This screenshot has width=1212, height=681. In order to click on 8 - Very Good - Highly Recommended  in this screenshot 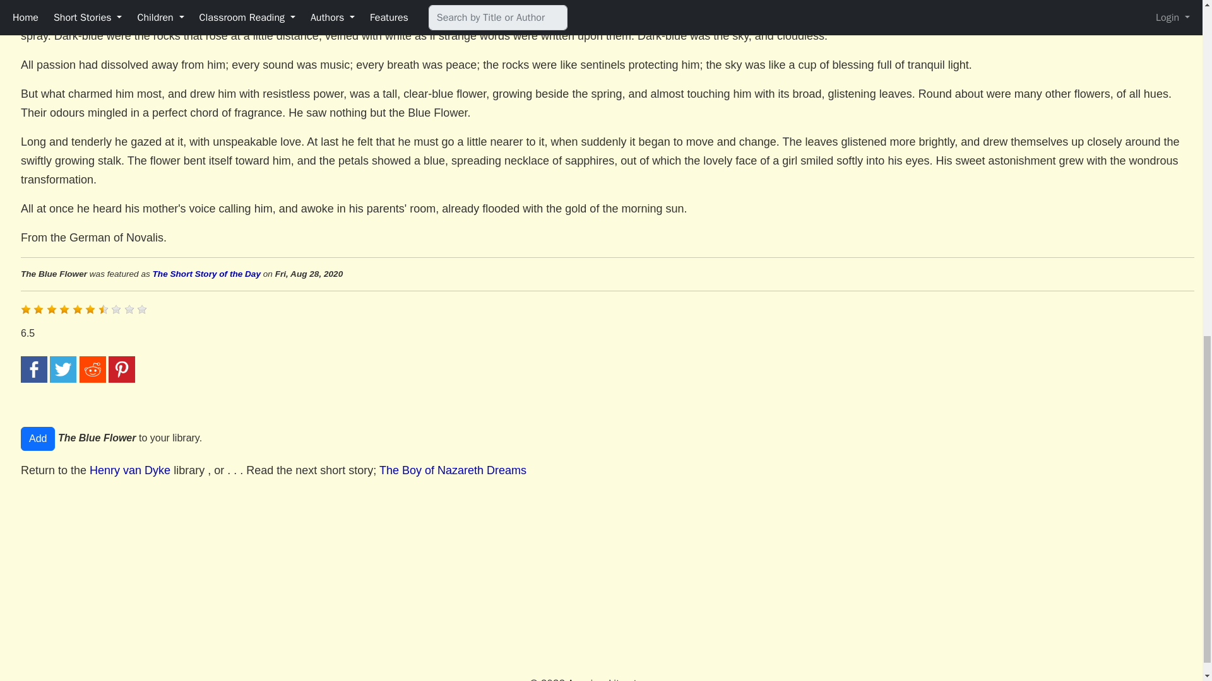, I will do `click(116, 309)`.